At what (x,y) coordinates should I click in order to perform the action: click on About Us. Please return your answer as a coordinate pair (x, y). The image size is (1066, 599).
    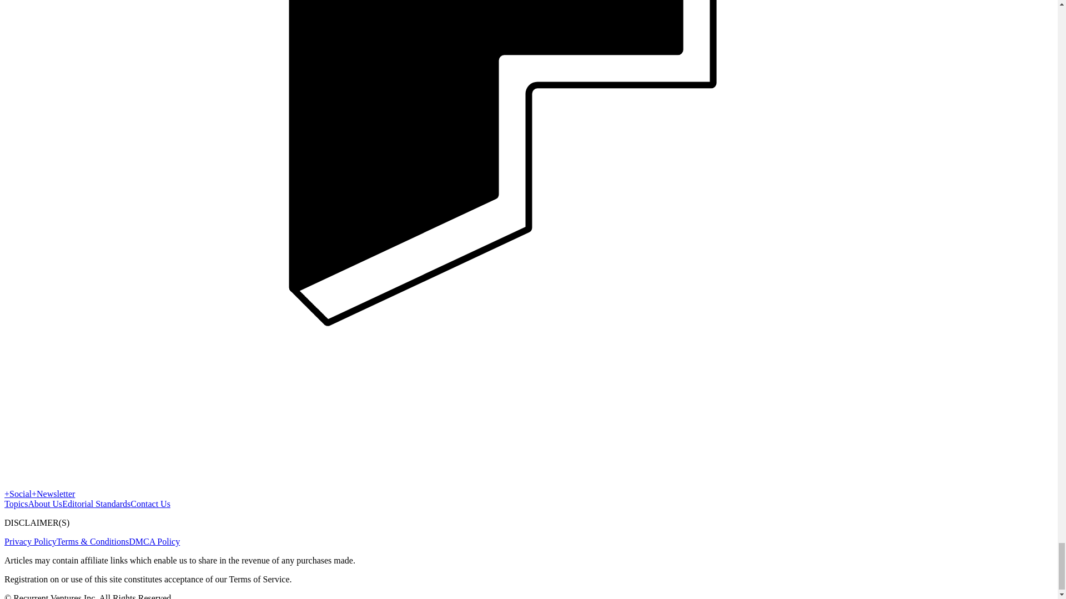
    Looking at the image, I should click on (44, 504).